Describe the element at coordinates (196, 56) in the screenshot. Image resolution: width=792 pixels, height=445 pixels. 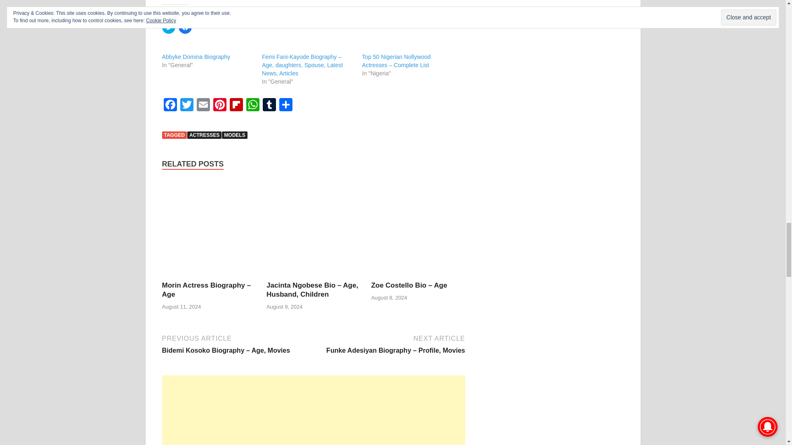
I see `Abbyke Domina Biography` at that location.